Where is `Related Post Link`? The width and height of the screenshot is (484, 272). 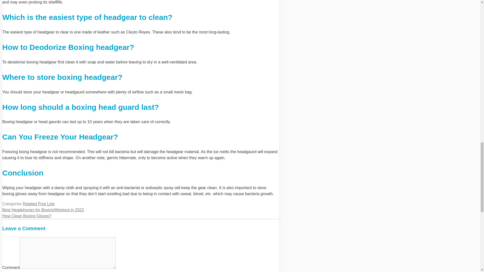
Related Post Link is located at coordinates (38, 204).